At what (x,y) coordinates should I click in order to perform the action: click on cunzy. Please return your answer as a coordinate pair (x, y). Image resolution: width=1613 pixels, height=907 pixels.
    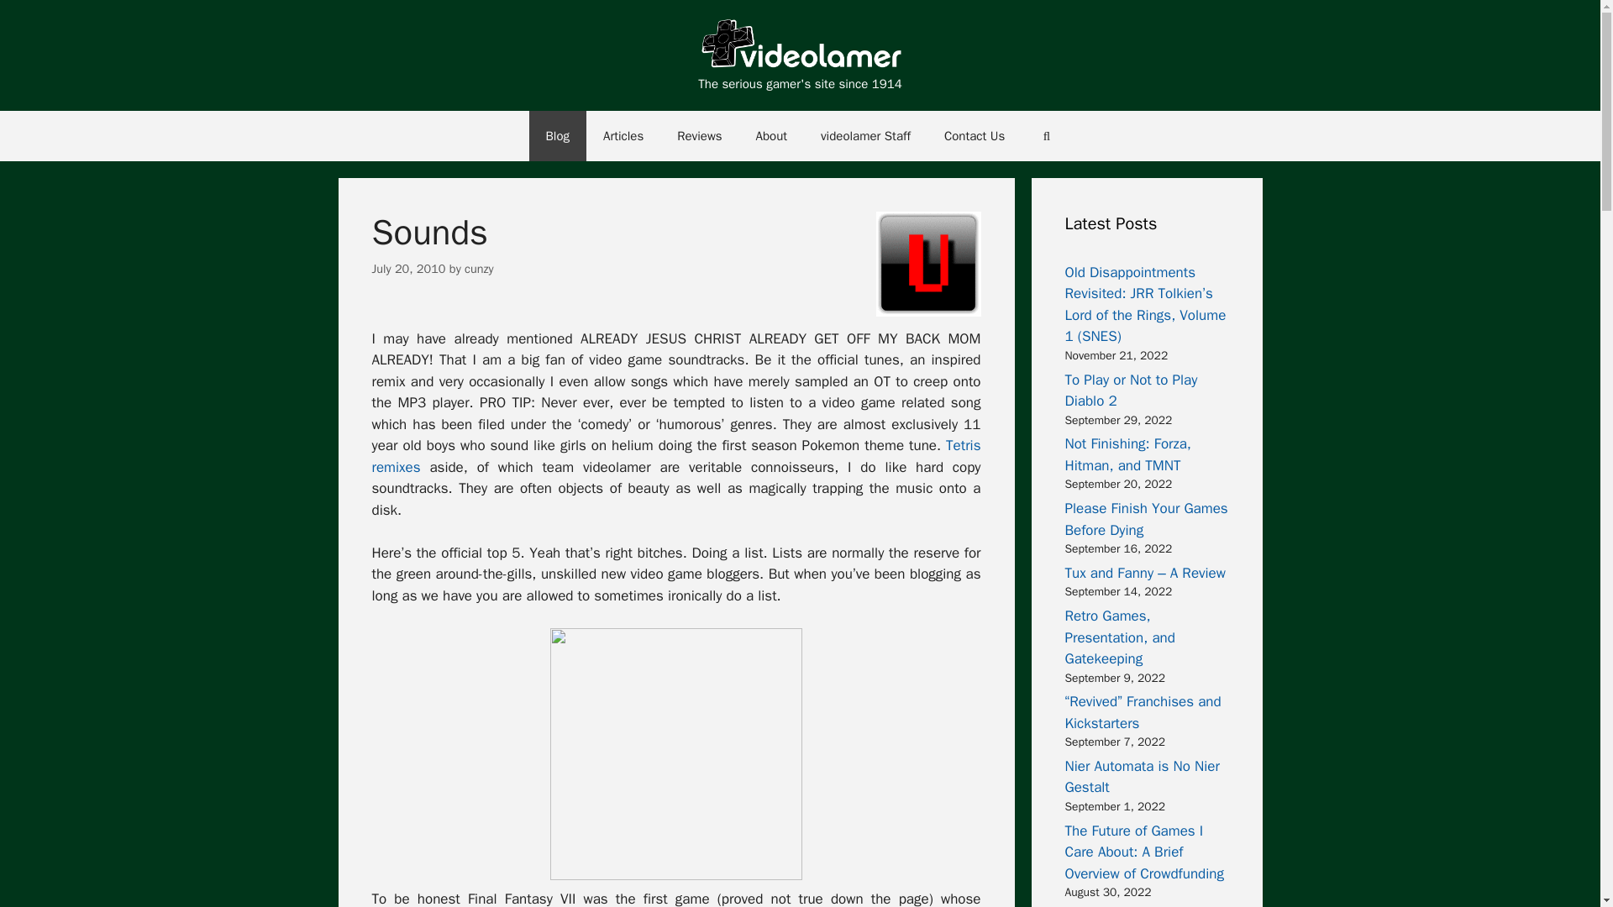
    Looking at the image, I should click on (927, 264).